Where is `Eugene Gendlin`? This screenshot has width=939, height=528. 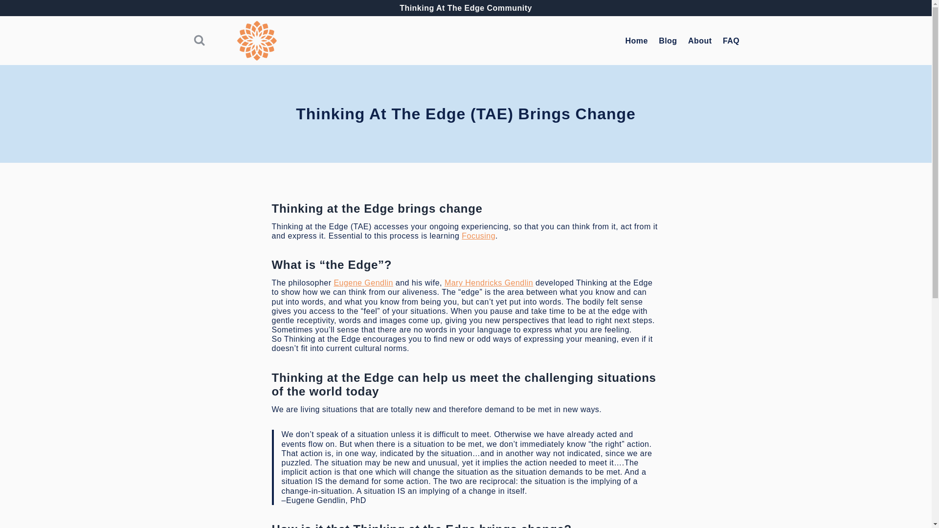
Eugene Gendlin is located at coordinates (363, 283).